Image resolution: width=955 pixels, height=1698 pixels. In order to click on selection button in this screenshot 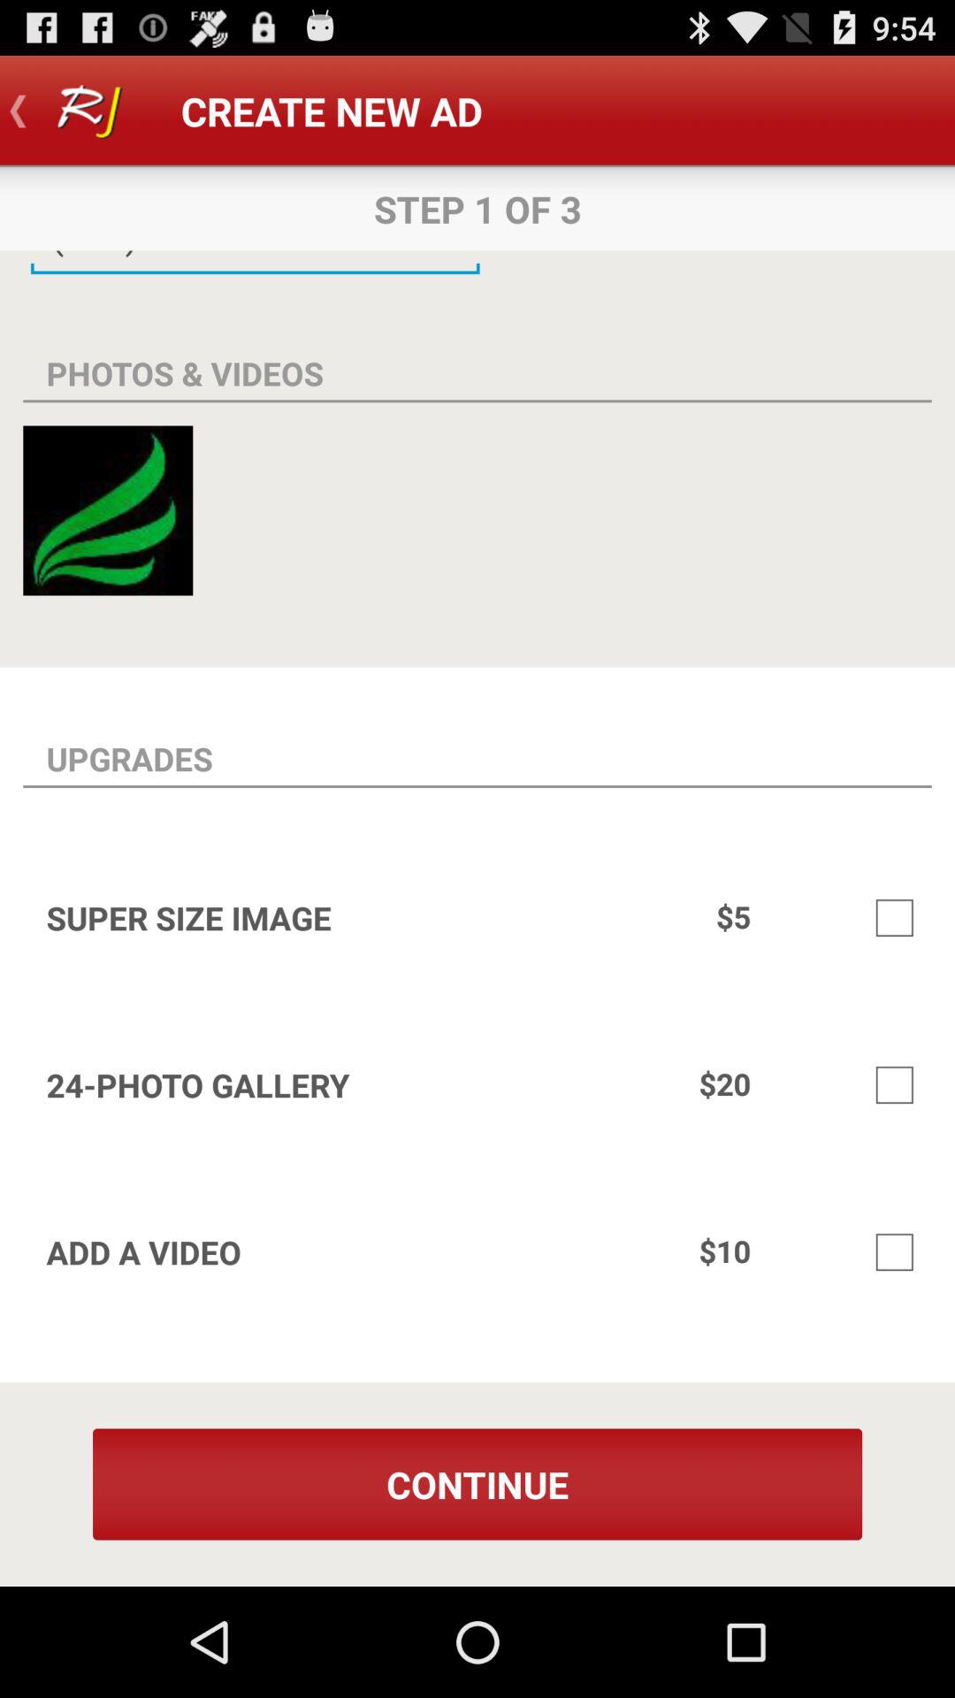, I will do `click(894, 918)`.